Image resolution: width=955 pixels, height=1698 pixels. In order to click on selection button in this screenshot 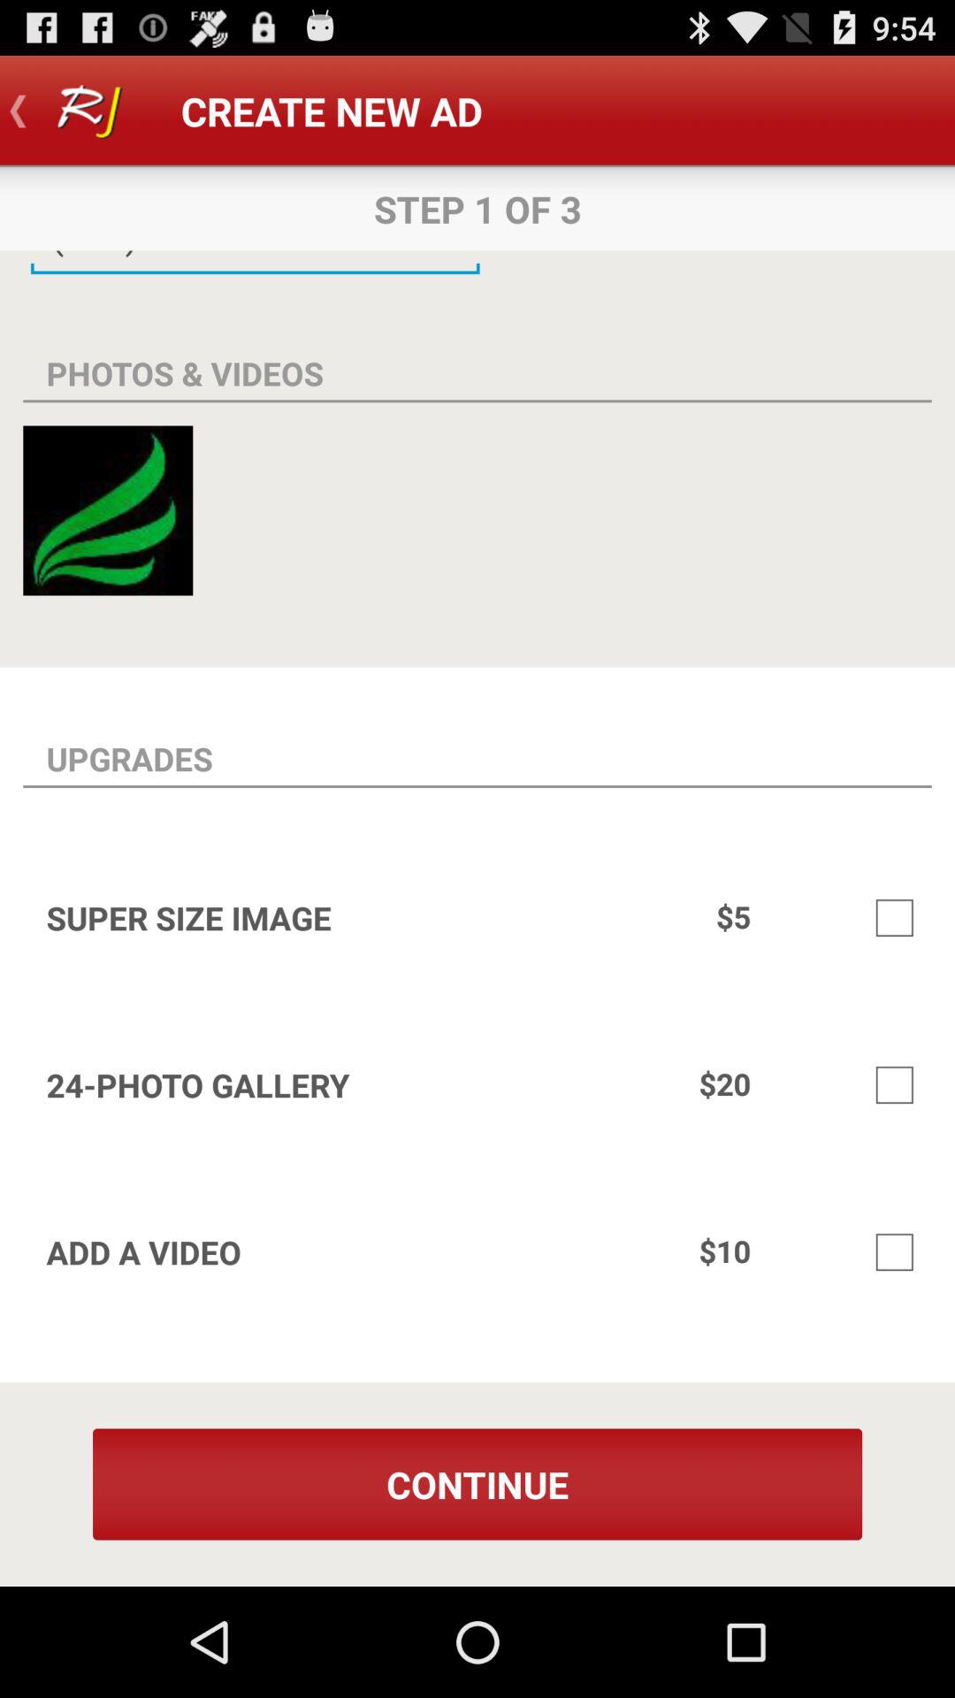, I will do `click(894, 918)`.